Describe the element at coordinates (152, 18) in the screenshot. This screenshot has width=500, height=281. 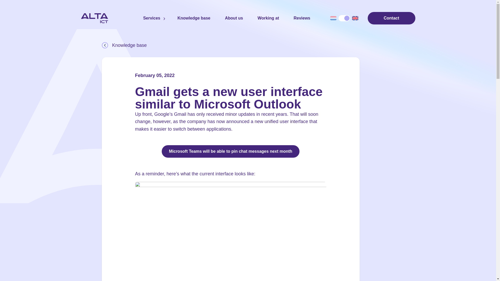
I see `Services` at that location.